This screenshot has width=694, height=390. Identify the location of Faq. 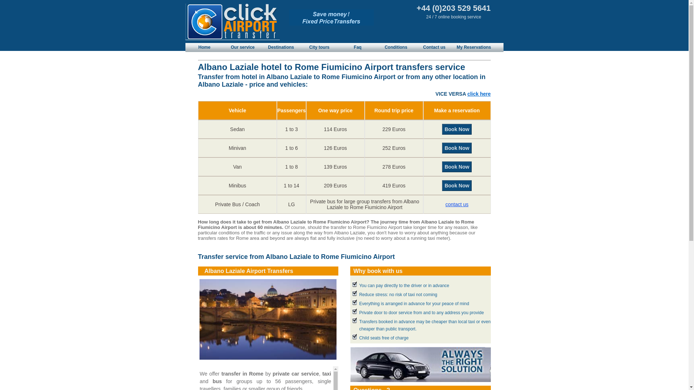
(358, 47).